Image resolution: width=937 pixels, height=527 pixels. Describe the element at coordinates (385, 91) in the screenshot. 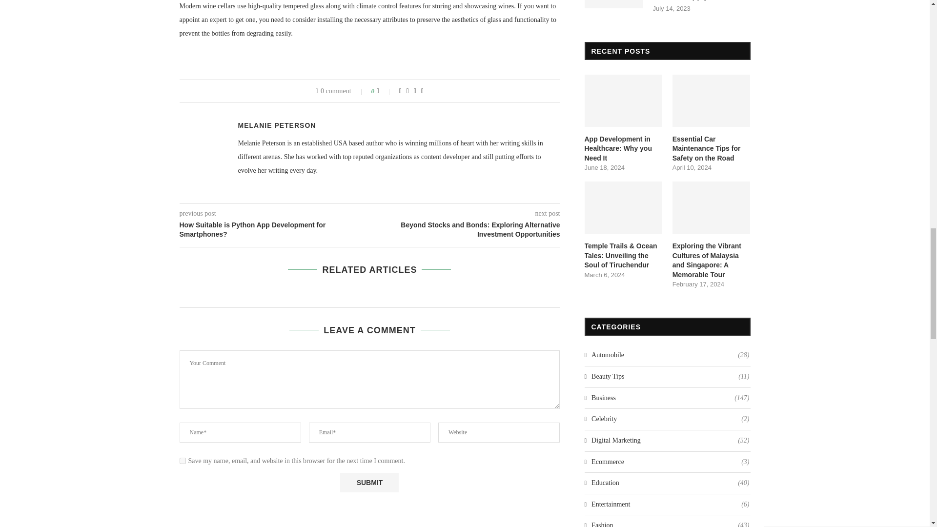

I see `Like` at that location.